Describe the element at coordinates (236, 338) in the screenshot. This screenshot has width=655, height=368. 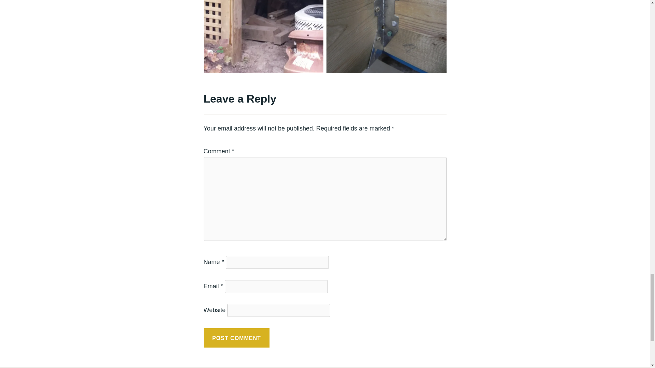
I see `Post Comment` at that location.